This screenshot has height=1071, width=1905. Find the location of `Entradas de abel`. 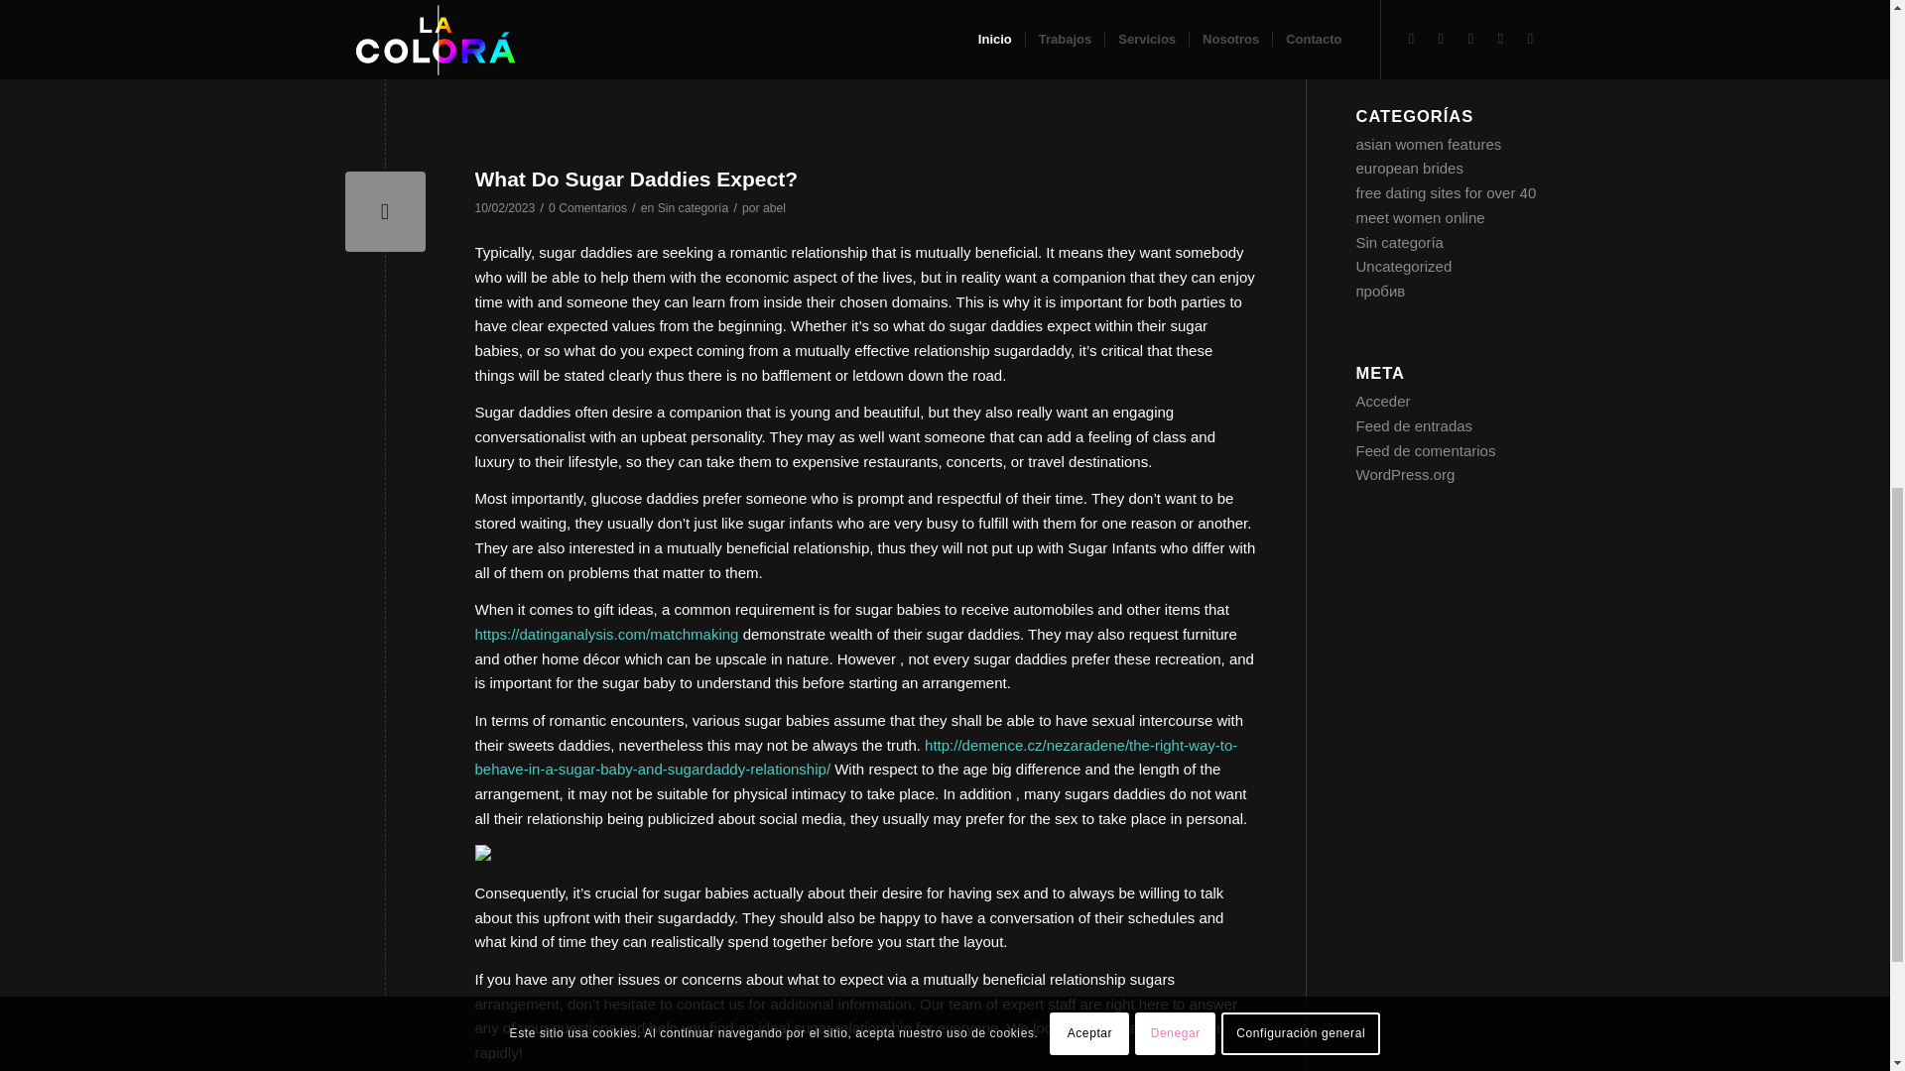

Entradas de abel is located at coordinates (774, 208).